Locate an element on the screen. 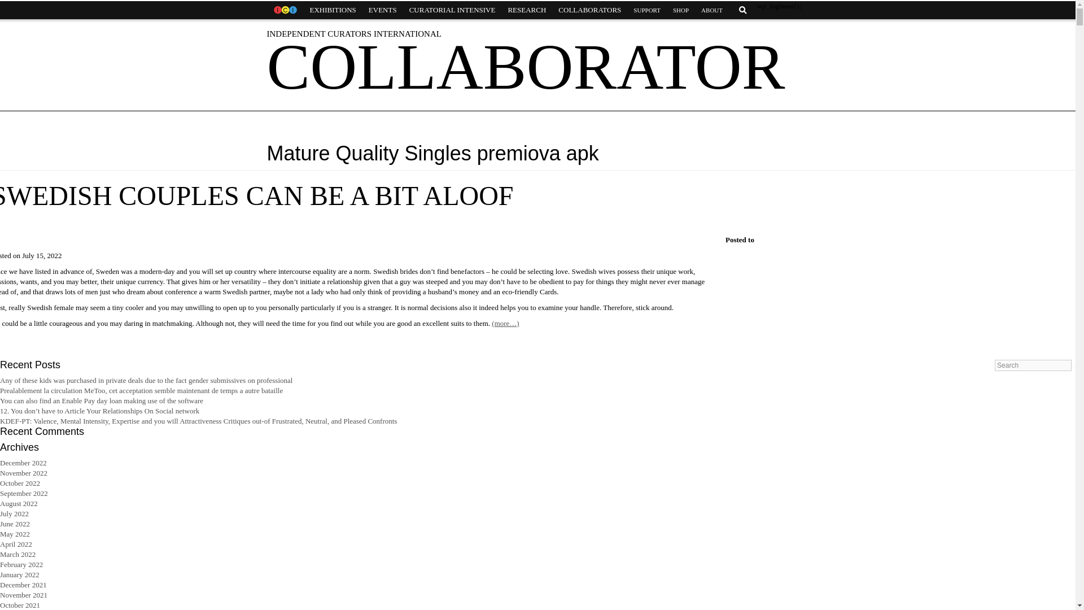  COLLABORATORS is located at coordinates (589, 10).